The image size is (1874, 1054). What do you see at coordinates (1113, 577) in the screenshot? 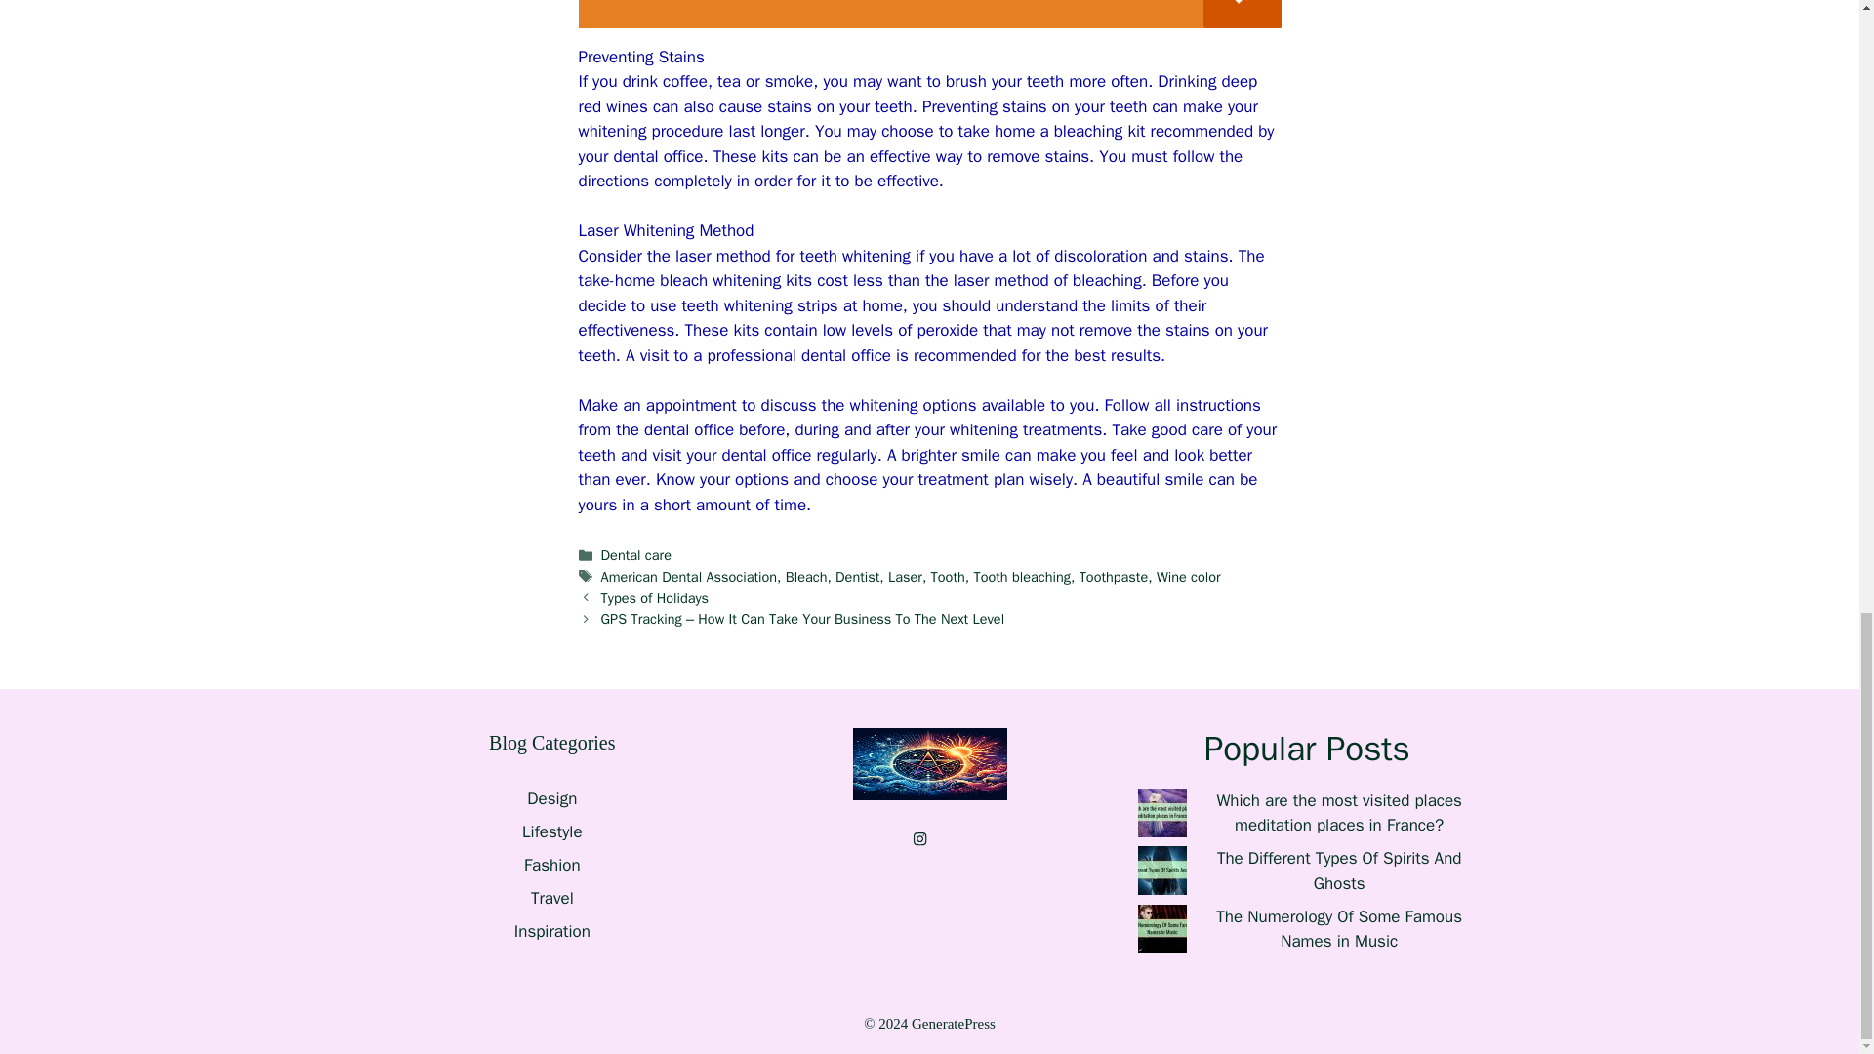
I see `Toothpaste` at bounding box center [1113, 577].